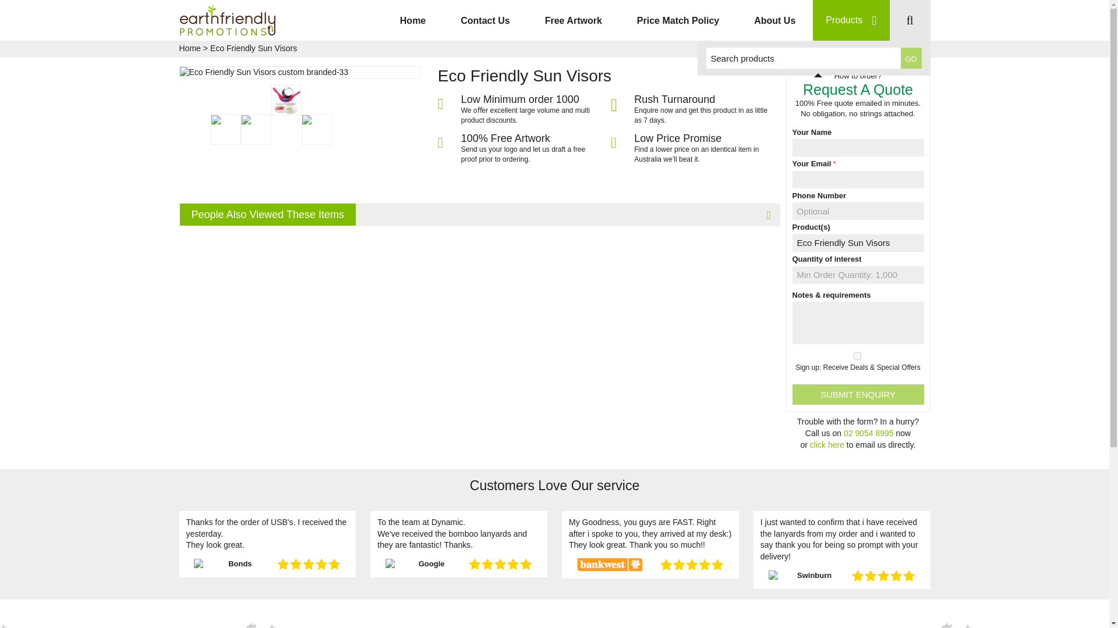 The width and height of the screenshot is (1118, 628). Describe the element at coordinates (857, 356) in the screenshot. I see `1` at that location.